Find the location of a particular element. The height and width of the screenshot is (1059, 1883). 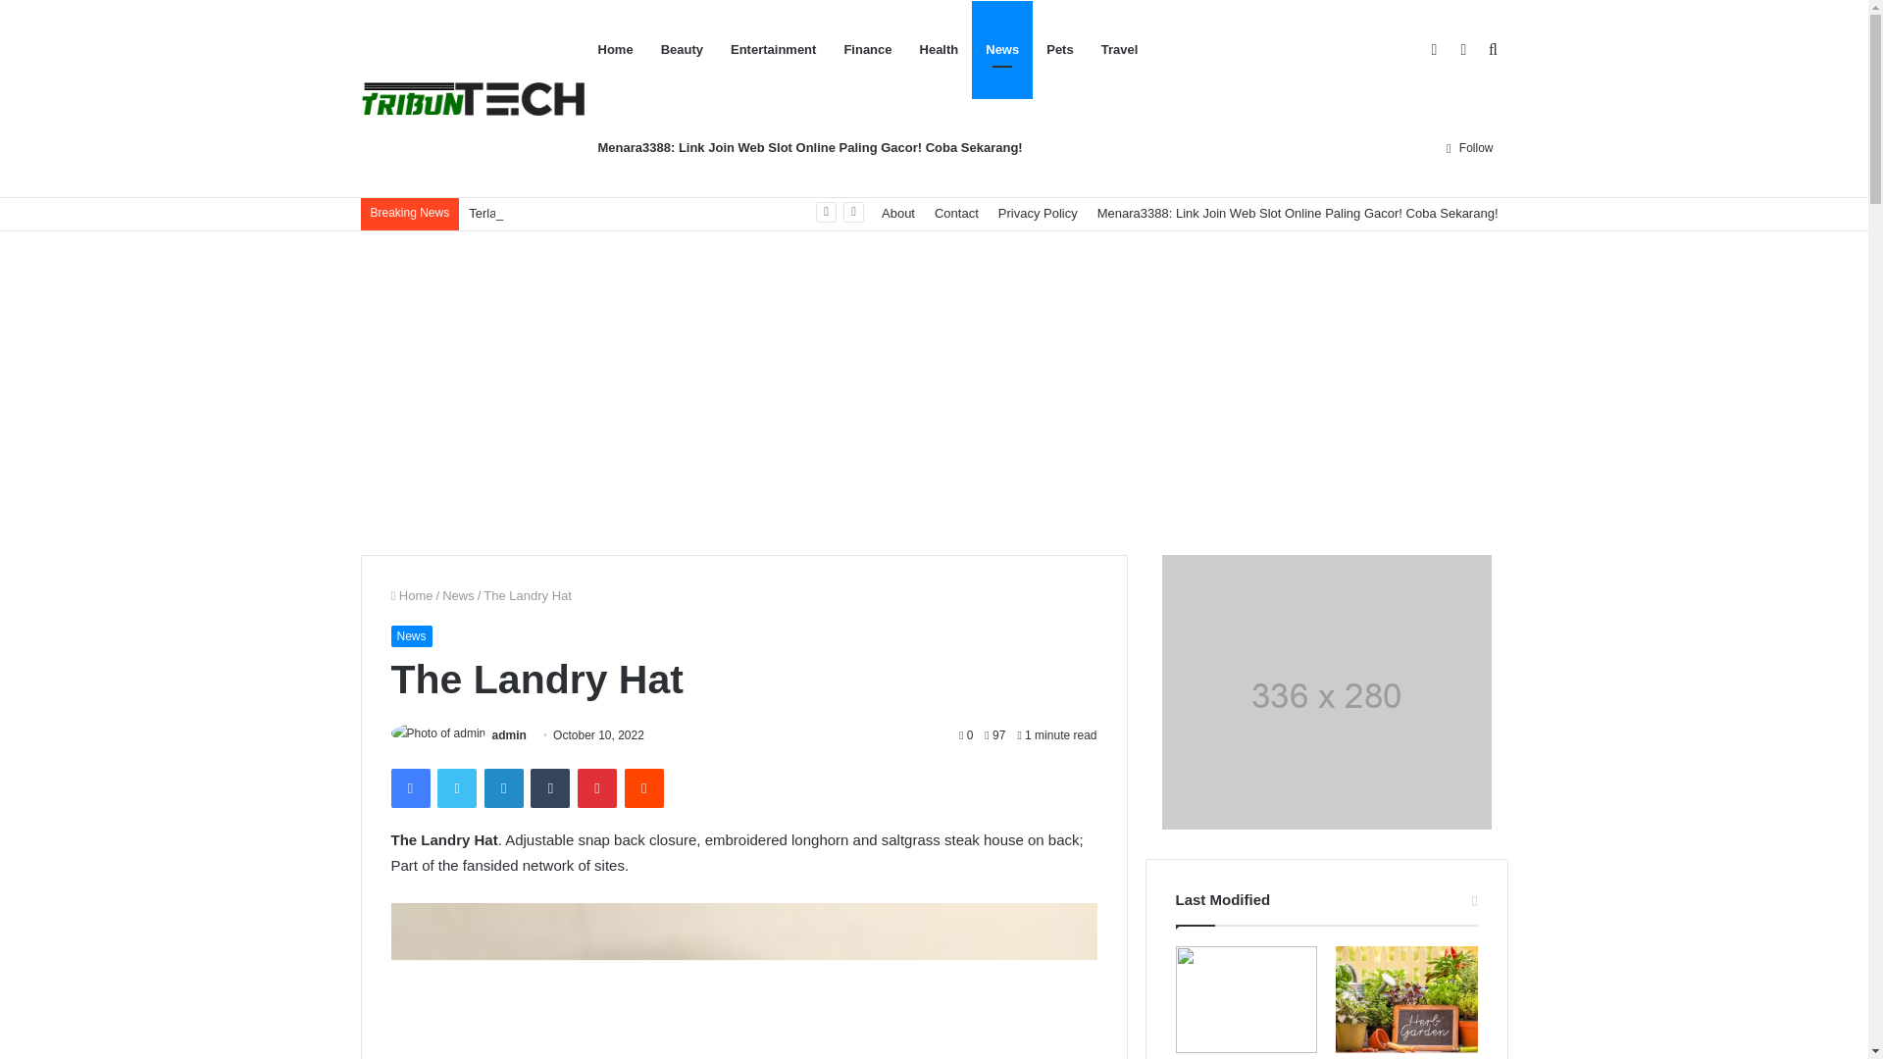

News is located at coordinates (458, 595).